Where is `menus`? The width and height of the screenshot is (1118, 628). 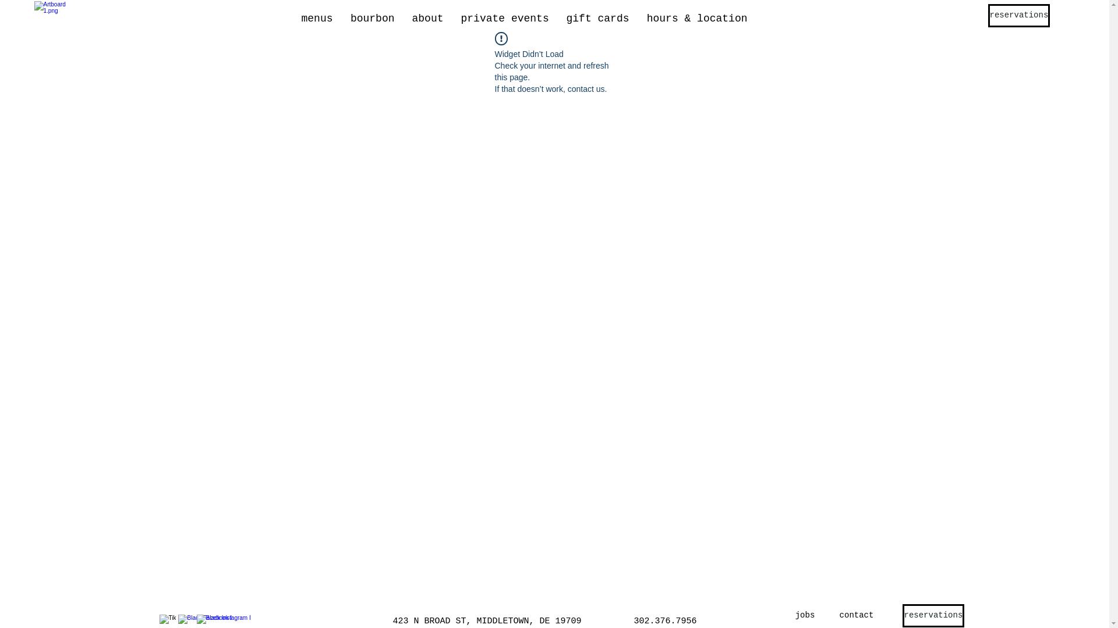 menus is located at coordinates (317, 19).